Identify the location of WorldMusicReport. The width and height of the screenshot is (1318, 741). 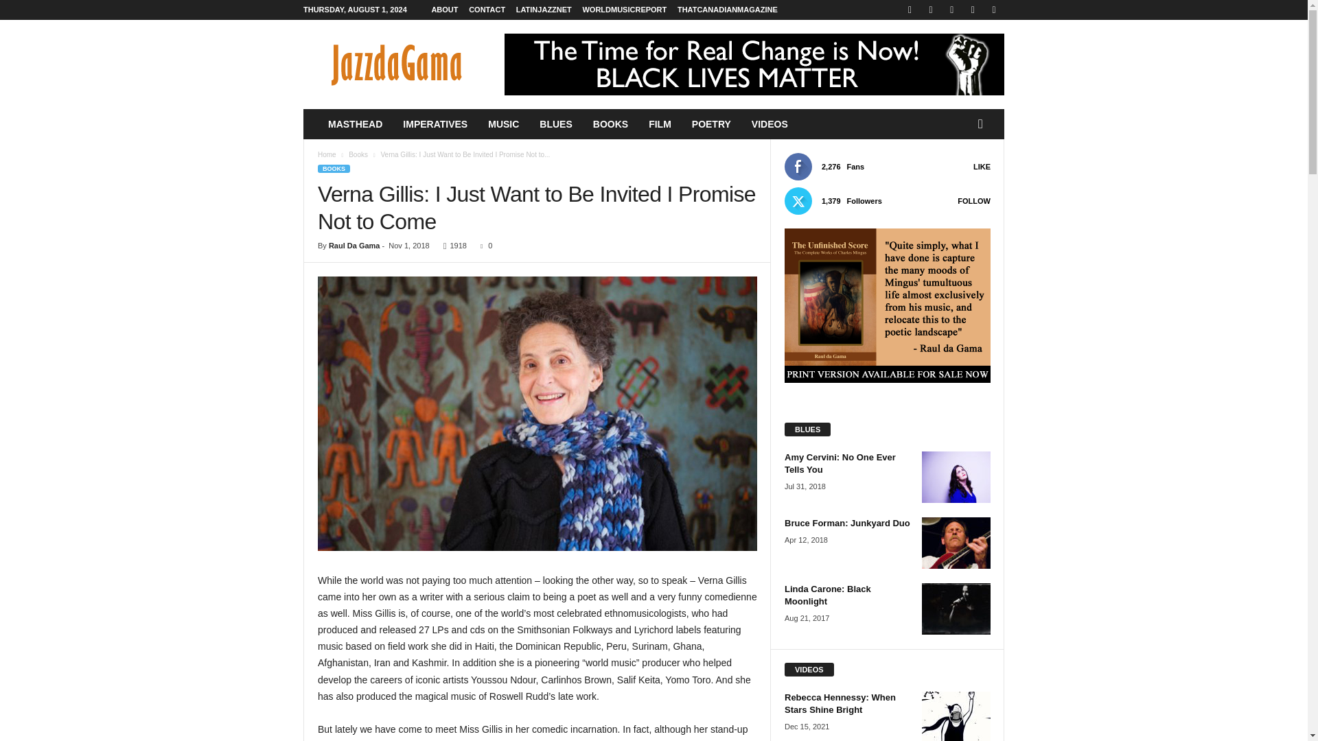
(625, 10).